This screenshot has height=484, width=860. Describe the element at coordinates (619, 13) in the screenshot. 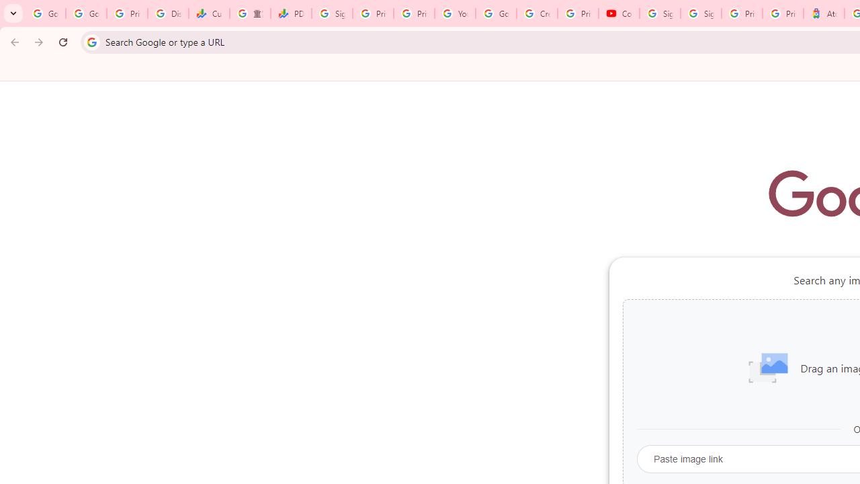

I see `Content Creator Programs & Opportunities - YouTube Creators` at that location.